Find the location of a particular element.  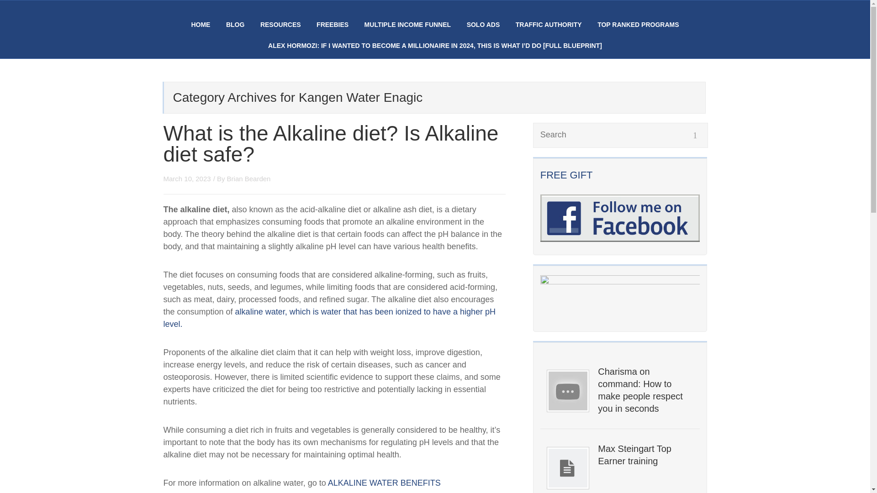

TRAFFIC AUTHORITY is located at coordinates (549, 25).